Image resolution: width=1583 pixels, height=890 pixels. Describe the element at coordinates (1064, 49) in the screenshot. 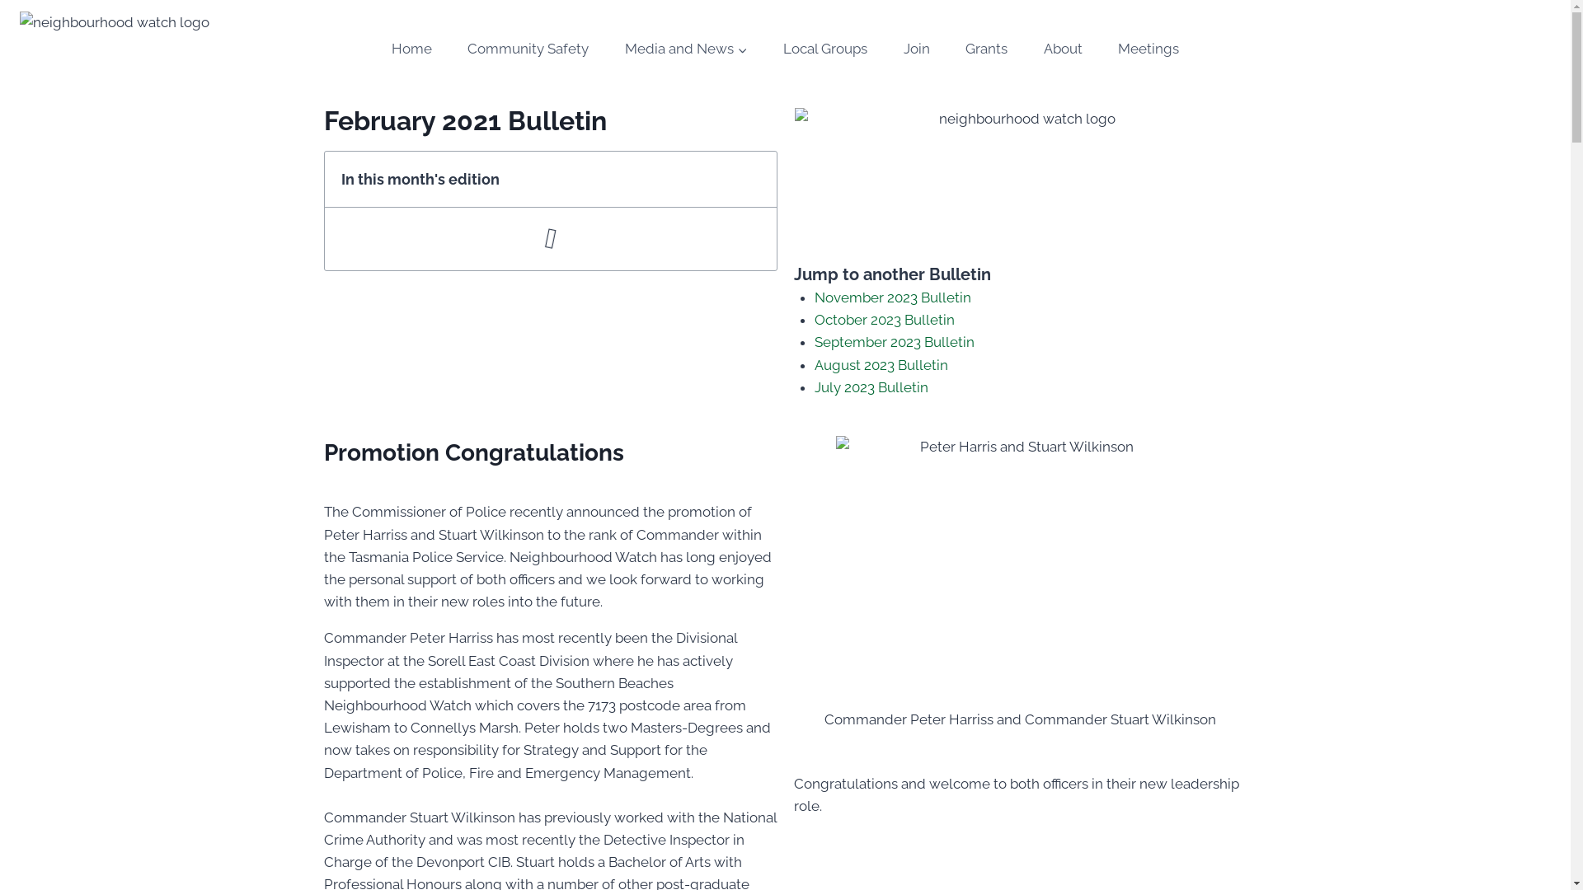

I see `About` at that location.